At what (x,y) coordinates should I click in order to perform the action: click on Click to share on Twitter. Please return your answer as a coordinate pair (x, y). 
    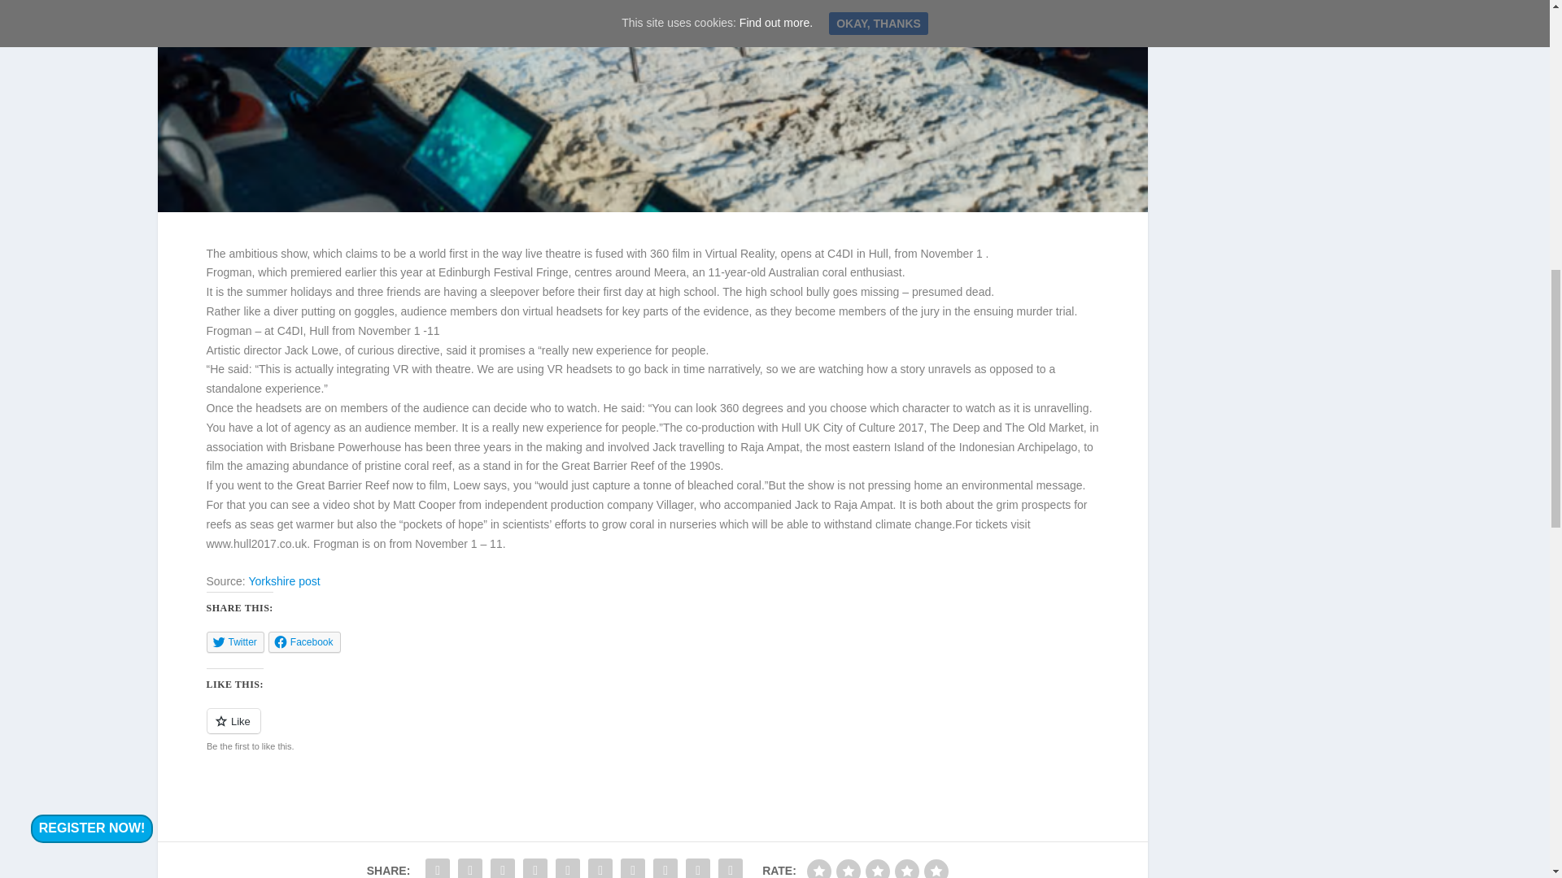
    Looking at the image, I should click on (234, 642).